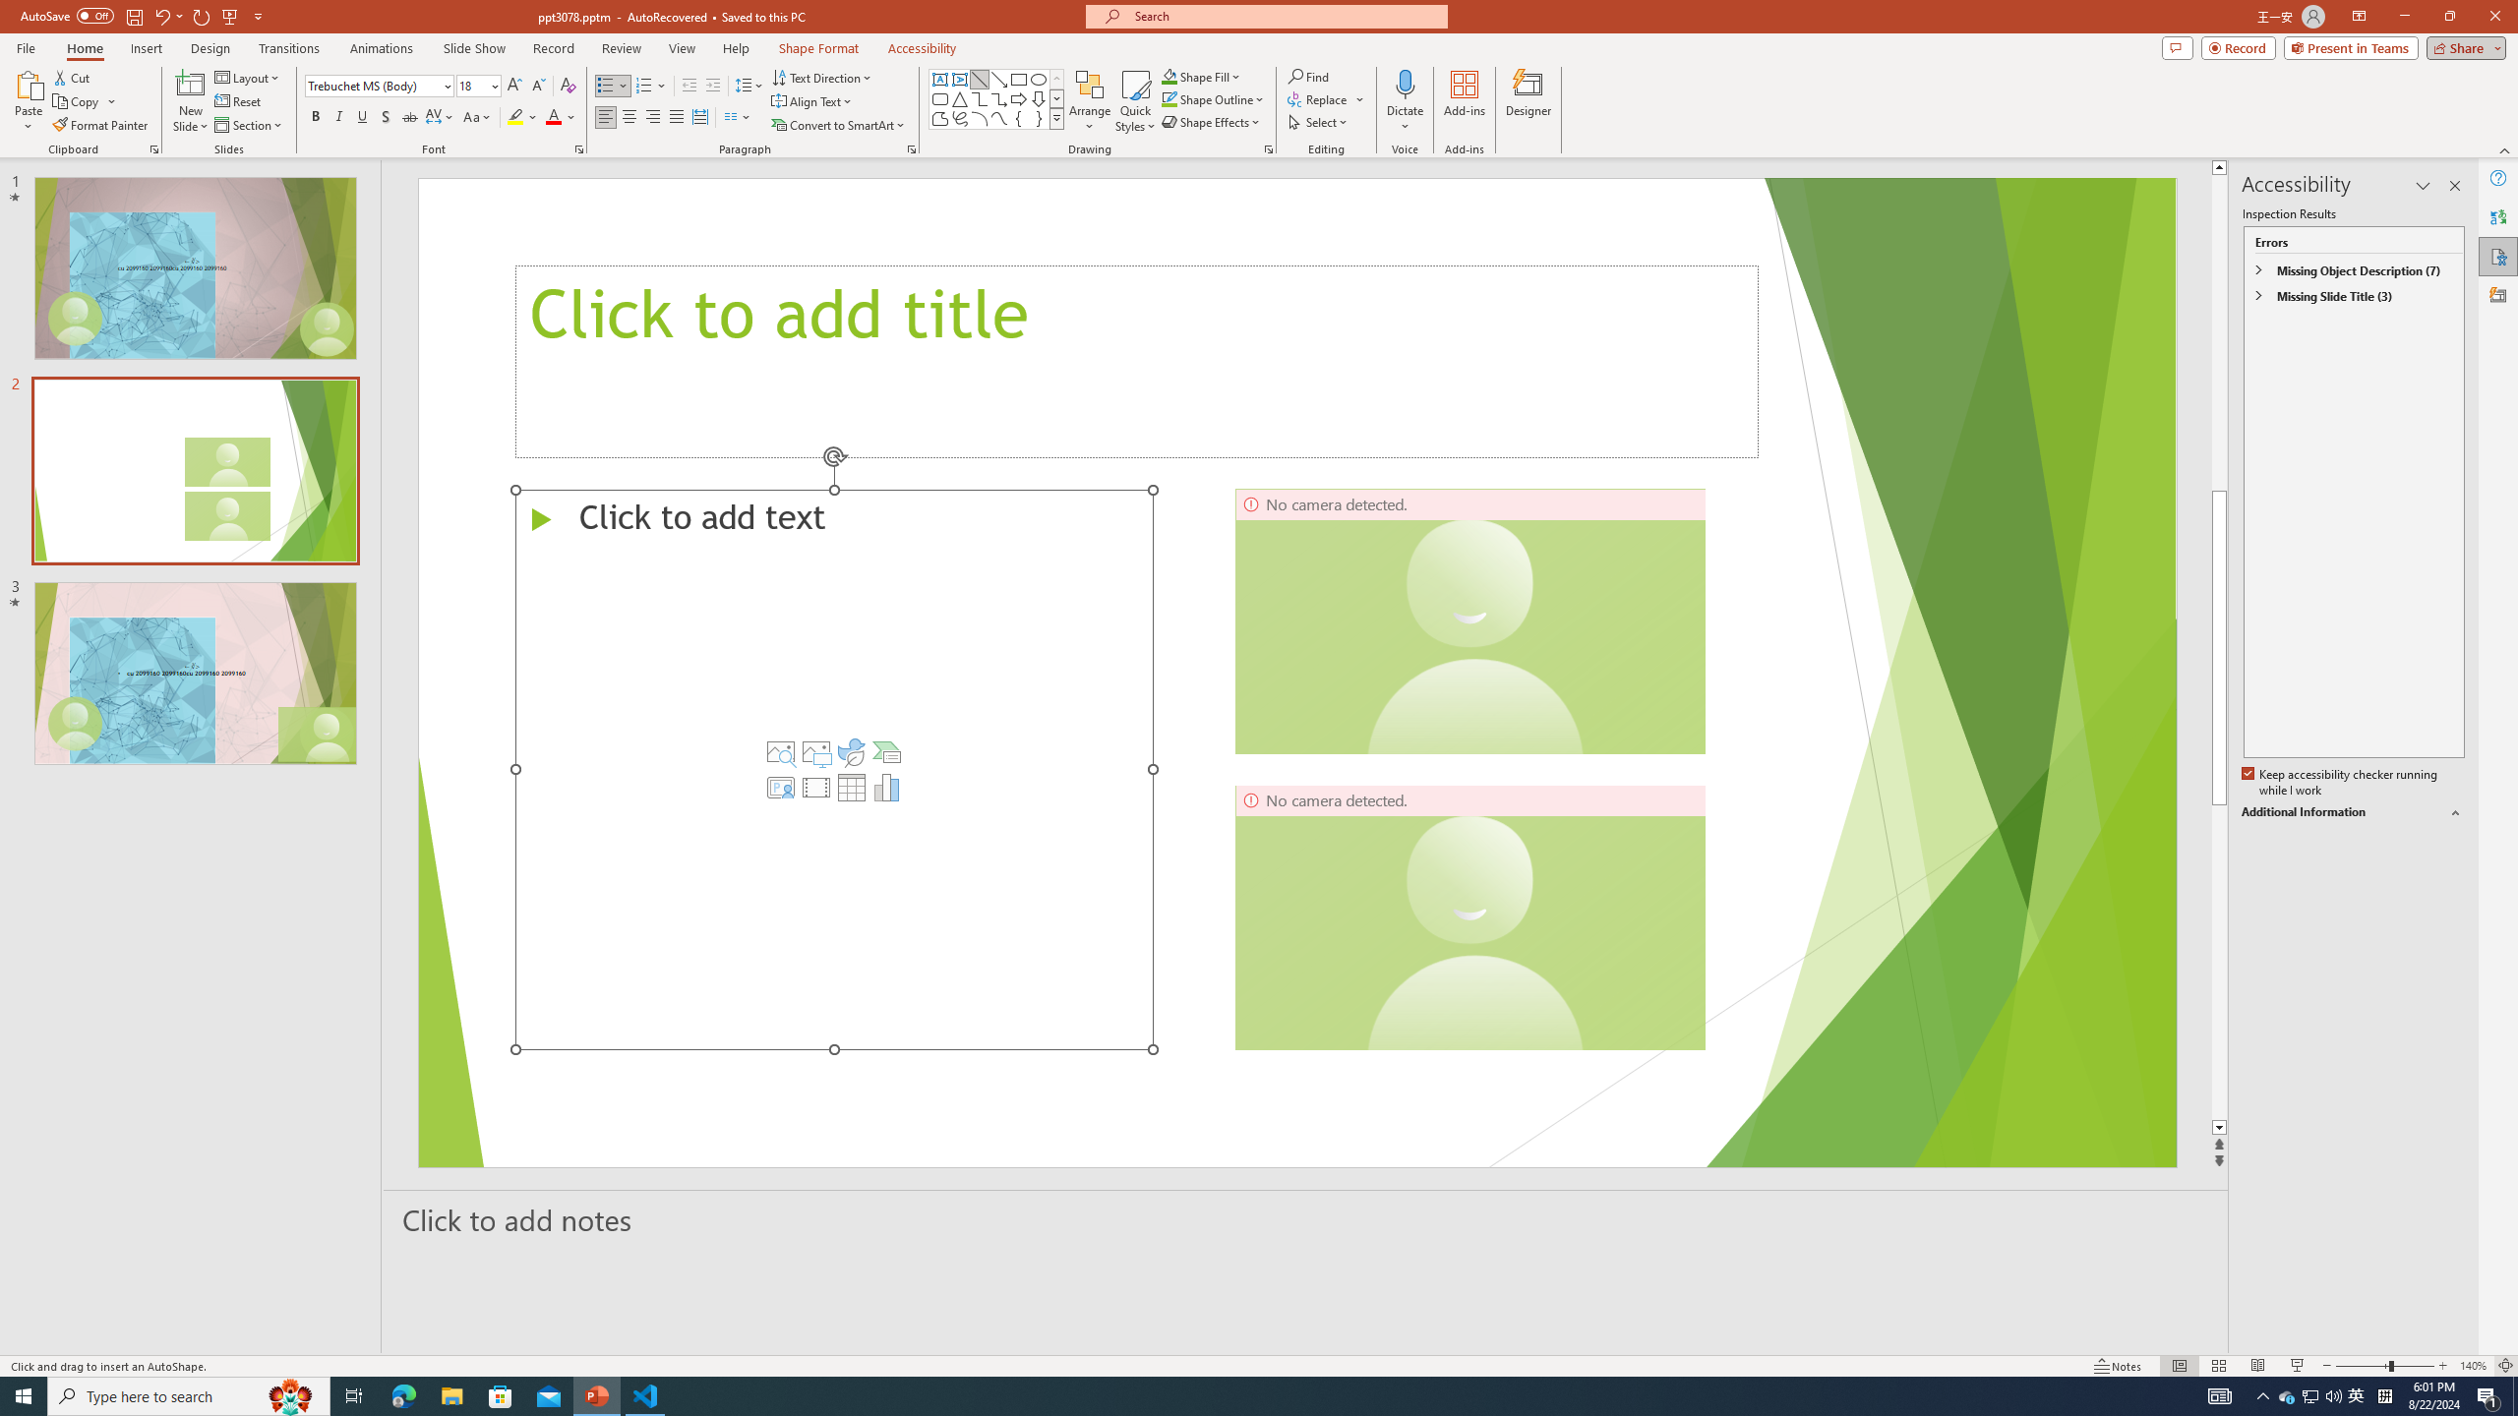  Describe the element at coordinates (315, 118) in the screenshot. I see `Bold` at that location.